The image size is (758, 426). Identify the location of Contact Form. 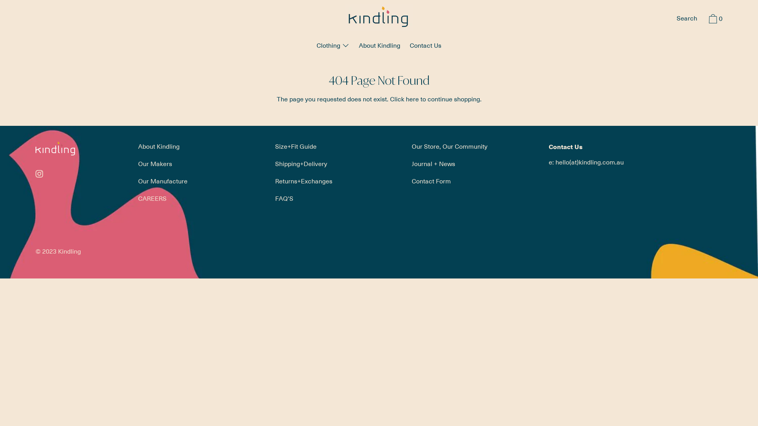
(431, 181).